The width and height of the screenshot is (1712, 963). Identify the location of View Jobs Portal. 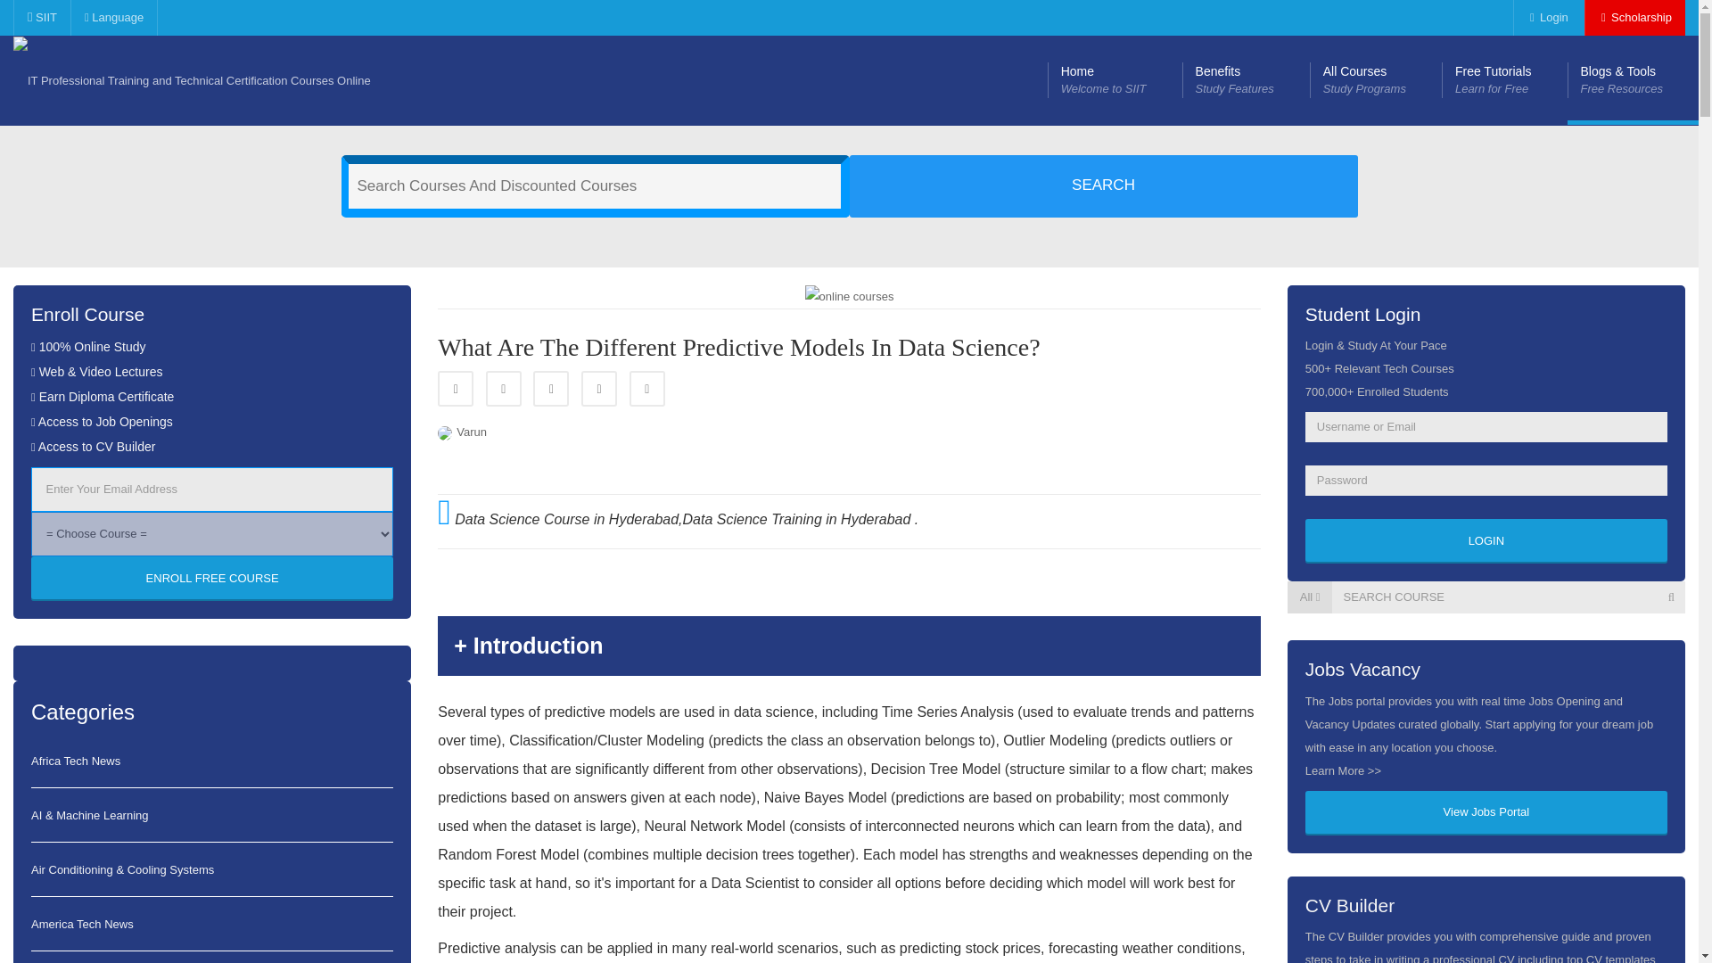
(456, 388).